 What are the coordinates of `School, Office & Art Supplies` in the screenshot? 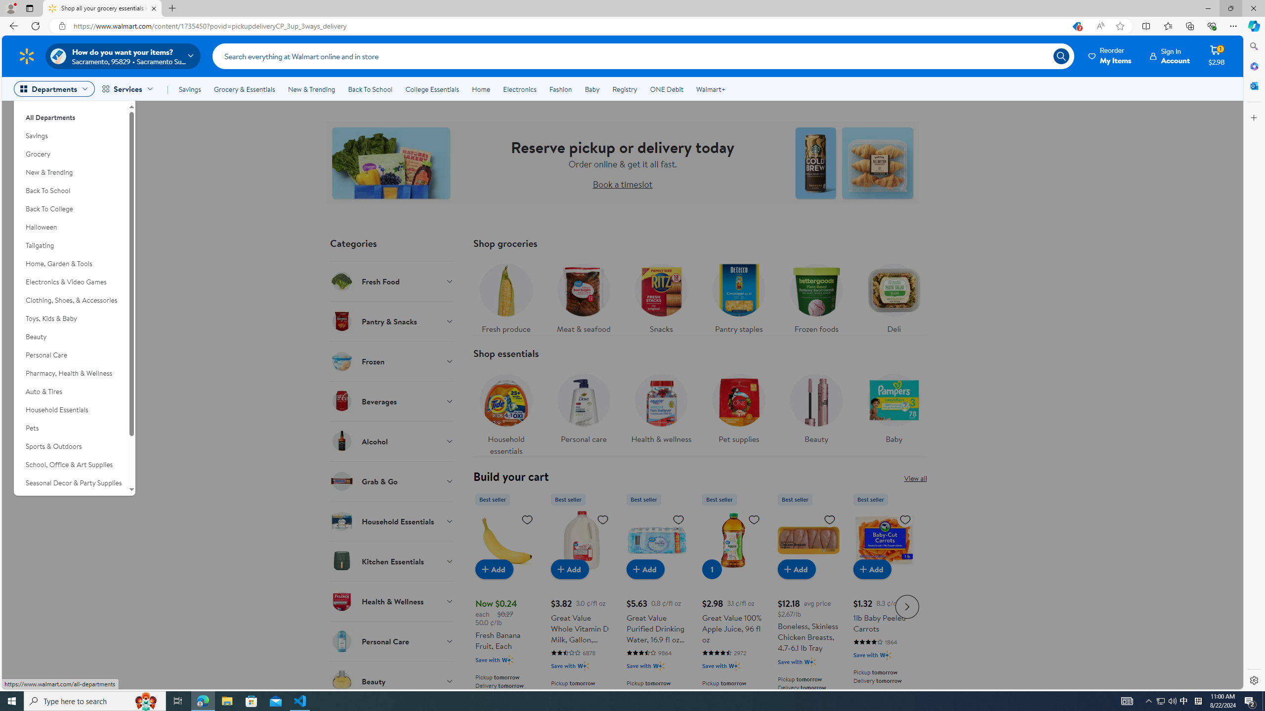 It's located at (71, 465).